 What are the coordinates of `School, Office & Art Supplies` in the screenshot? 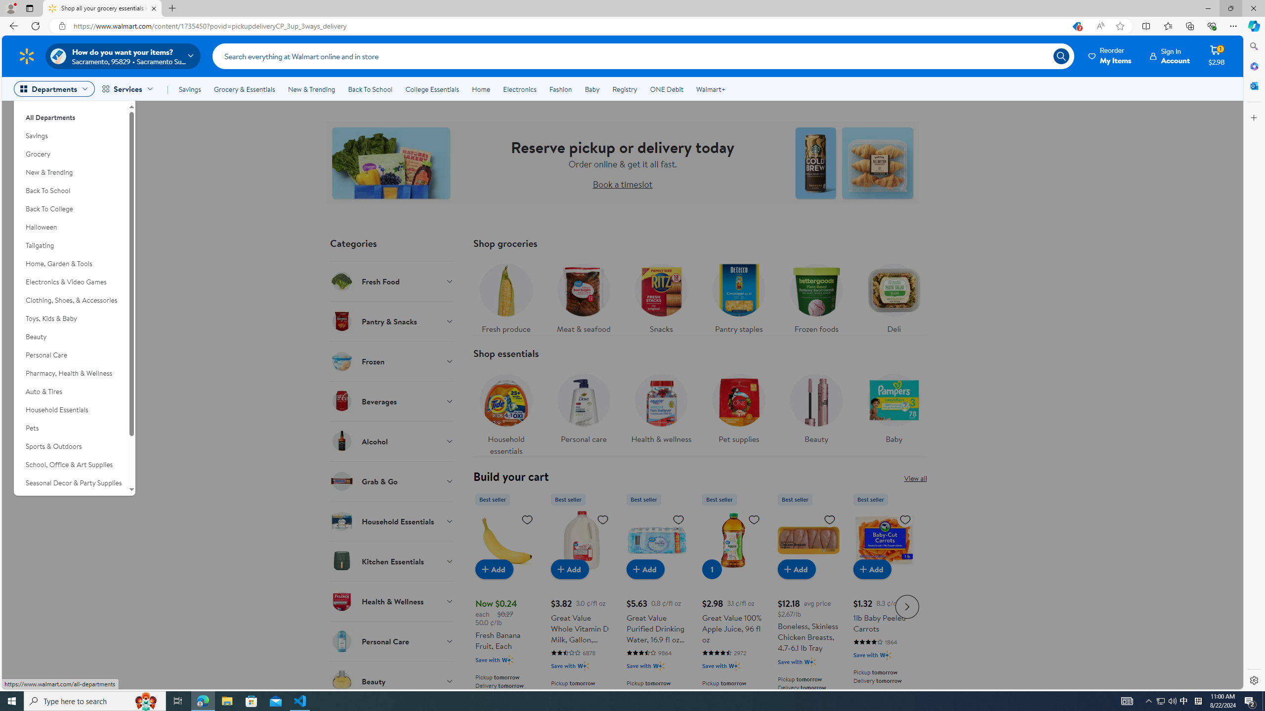 It's located at (71, 465).